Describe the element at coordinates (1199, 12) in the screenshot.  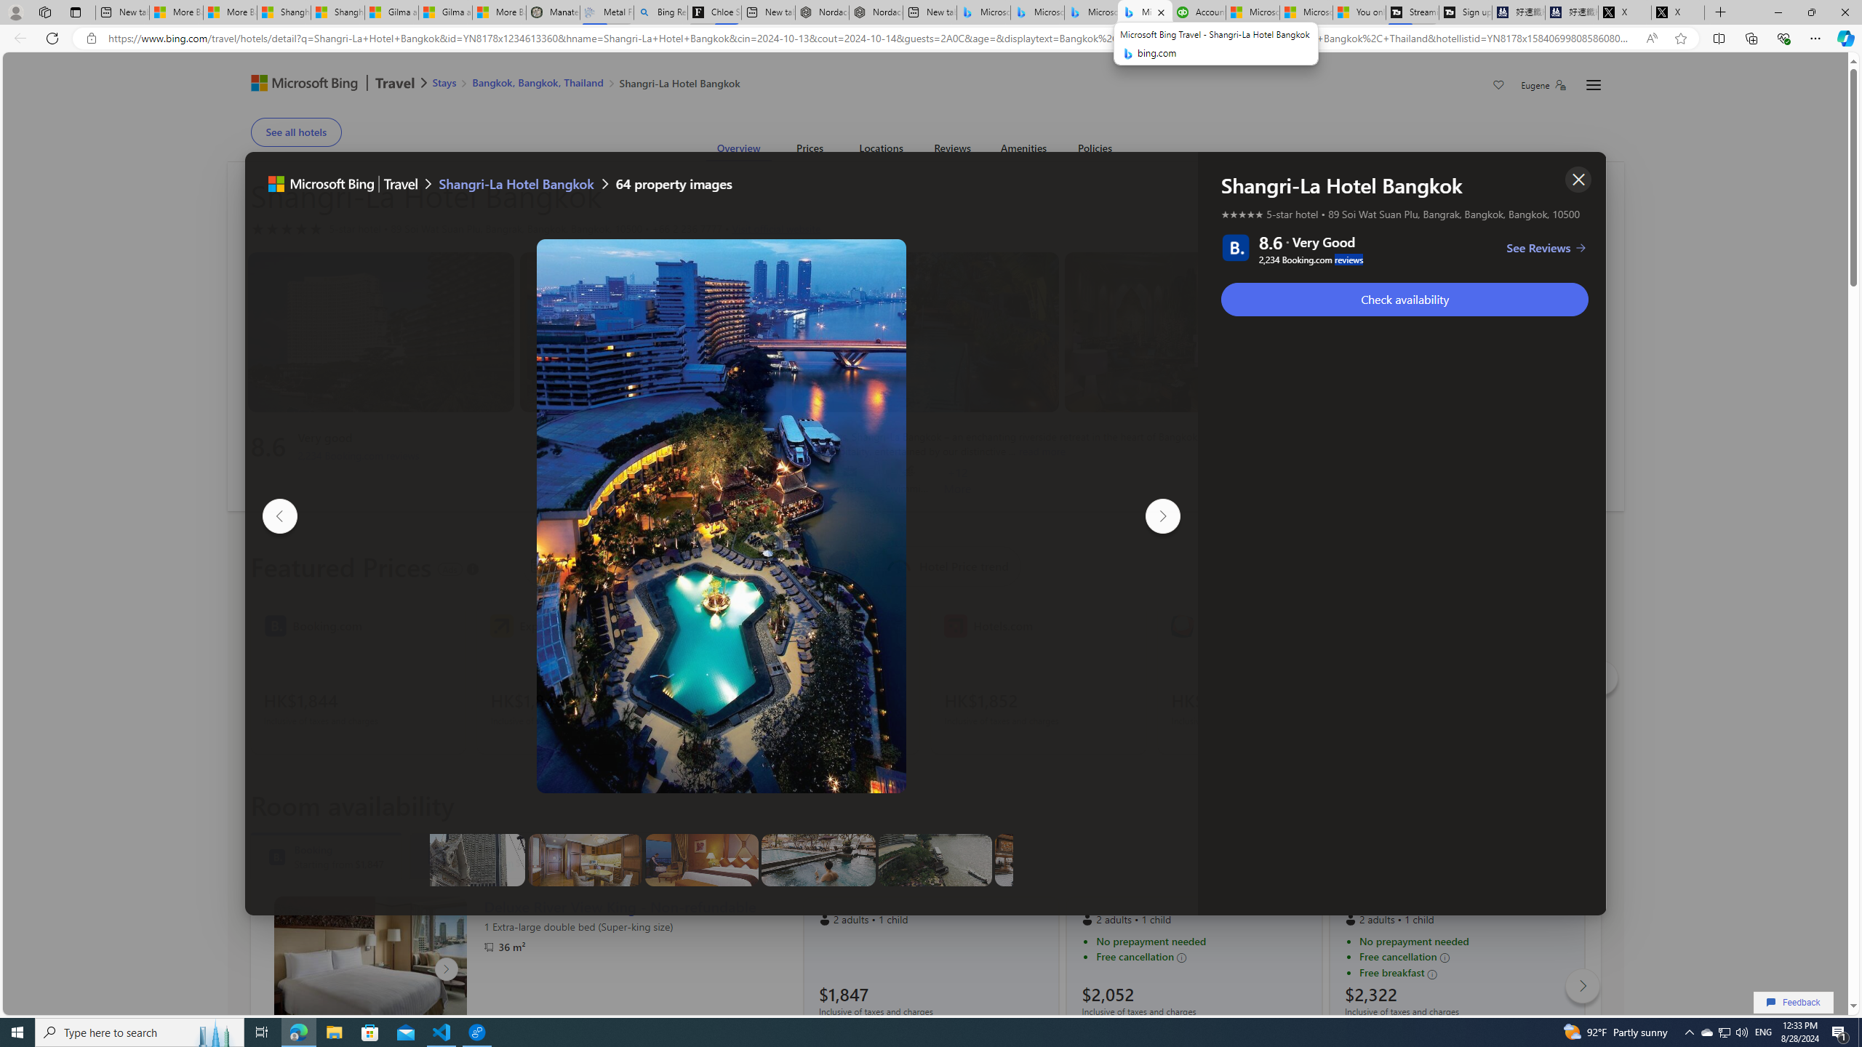
I see `Accounting Software for Accountants, CPAs and Bookkeepers` at that location.